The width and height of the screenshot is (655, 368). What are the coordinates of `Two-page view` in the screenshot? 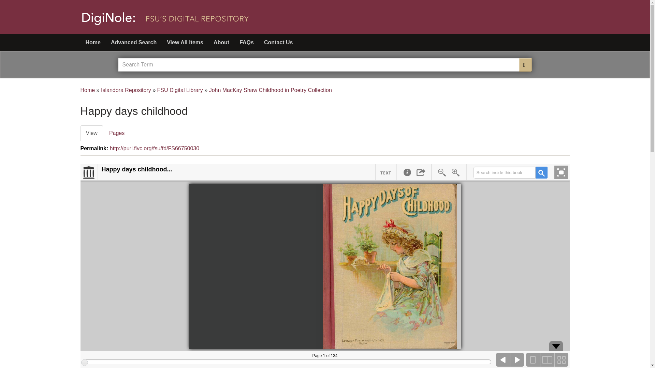 It's located at (547, 359).